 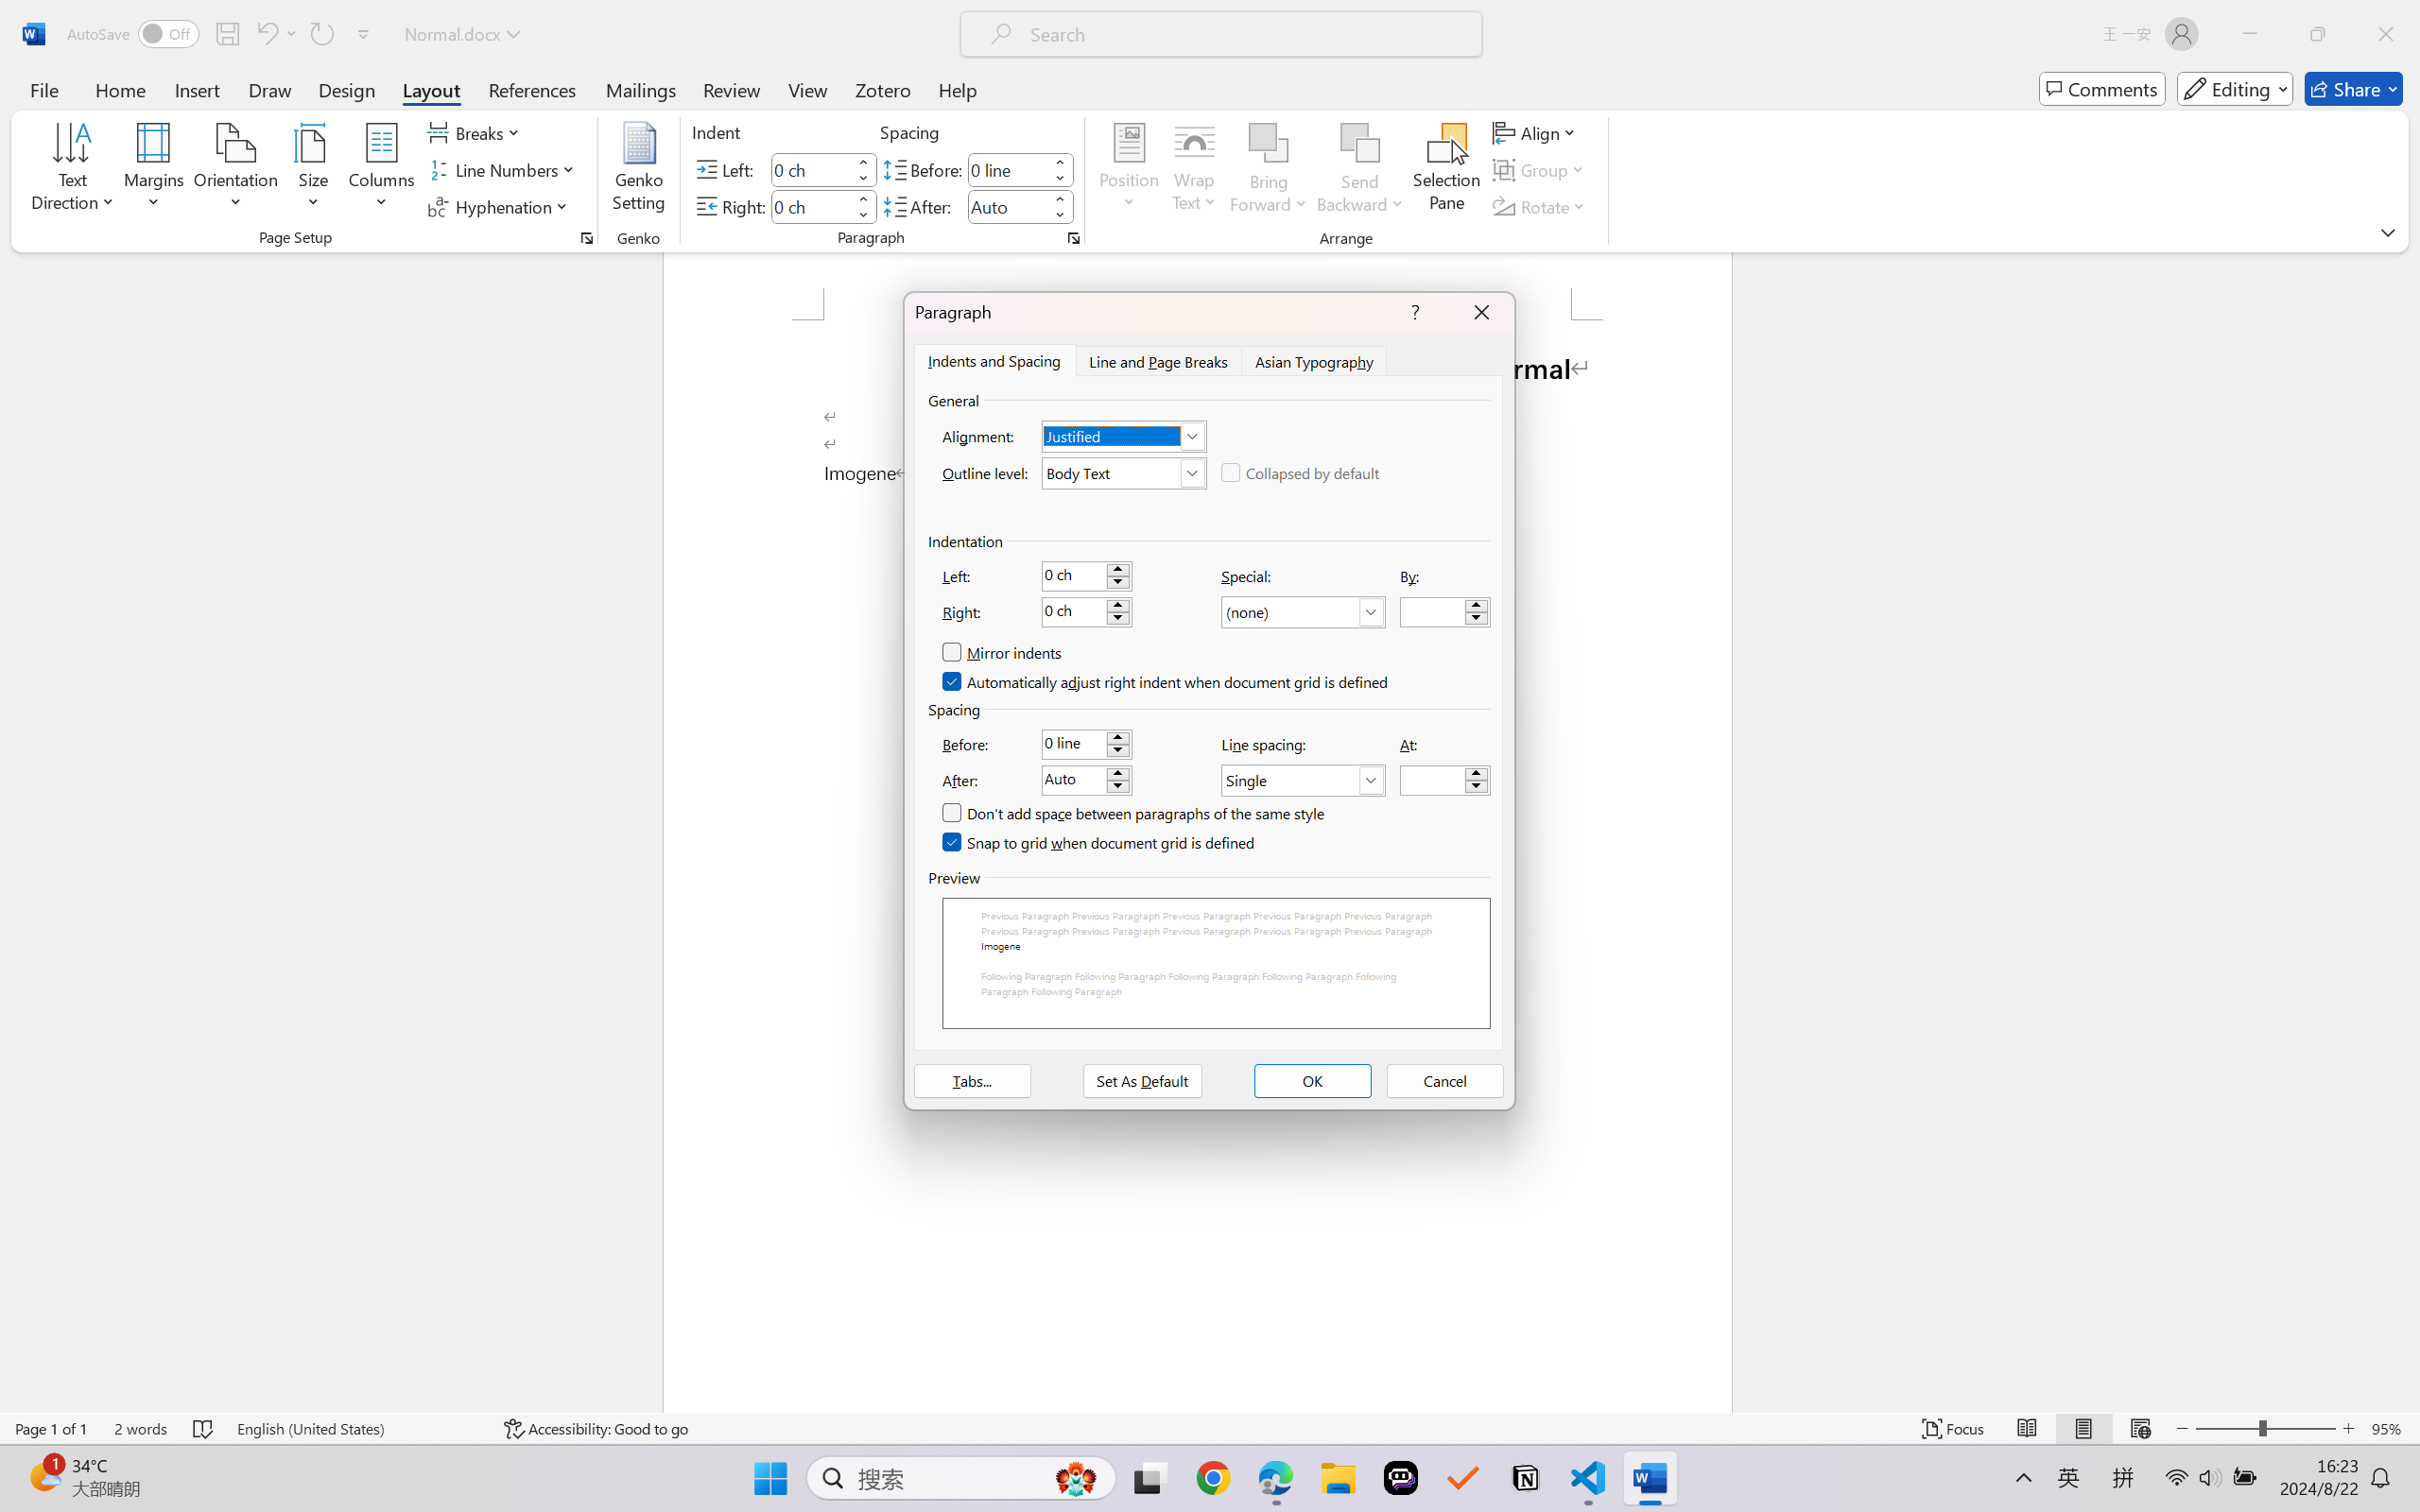 I want to click on RichEdit Control, so click(x=1432, y=780).